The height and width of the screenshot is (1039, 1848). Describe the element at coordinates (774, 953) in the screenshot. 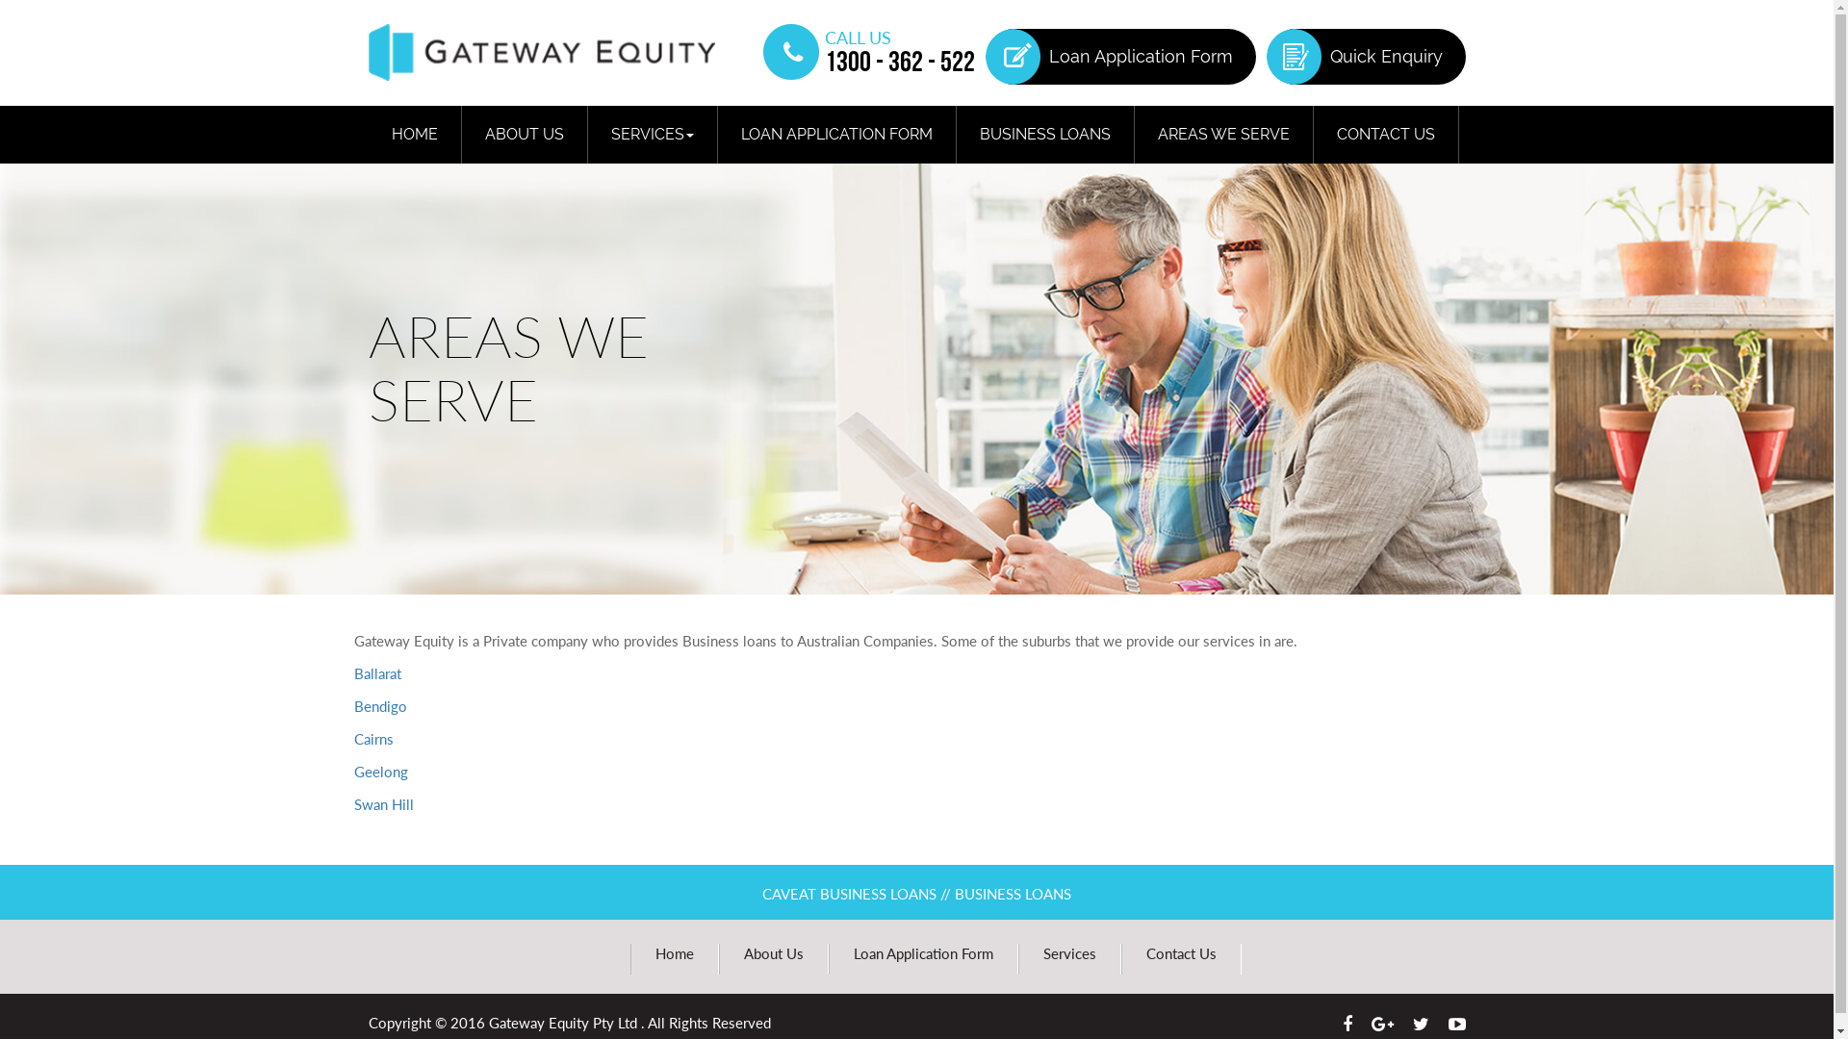

I see `About Us` at that location.